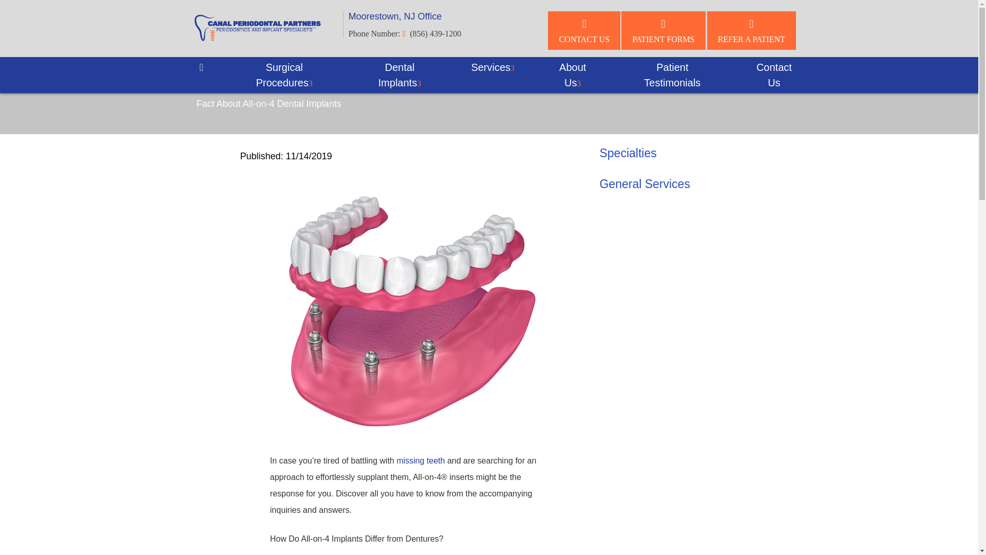  I want to click on CONTACT US, so click(584, 30).